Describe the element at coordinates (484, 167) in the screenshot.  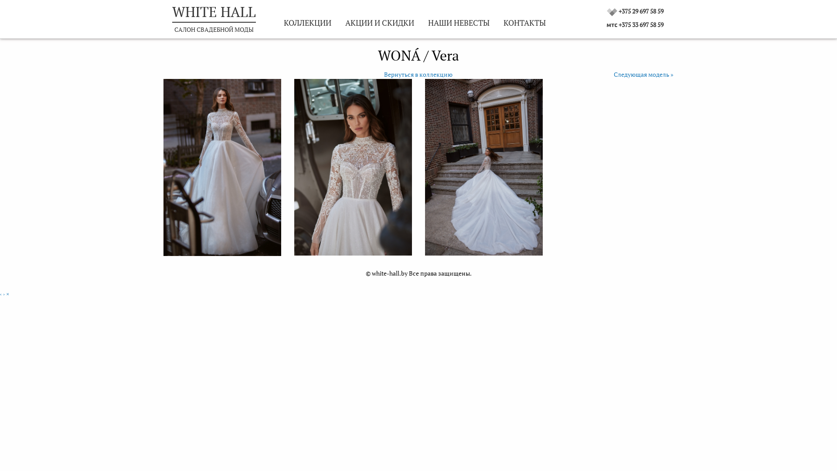
I see `Vera` at that location.